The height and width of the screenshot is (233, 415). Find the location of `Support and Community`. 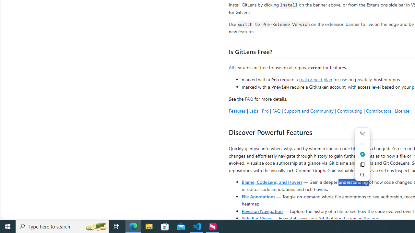

Support and Community is located at coordinates (309, 111).